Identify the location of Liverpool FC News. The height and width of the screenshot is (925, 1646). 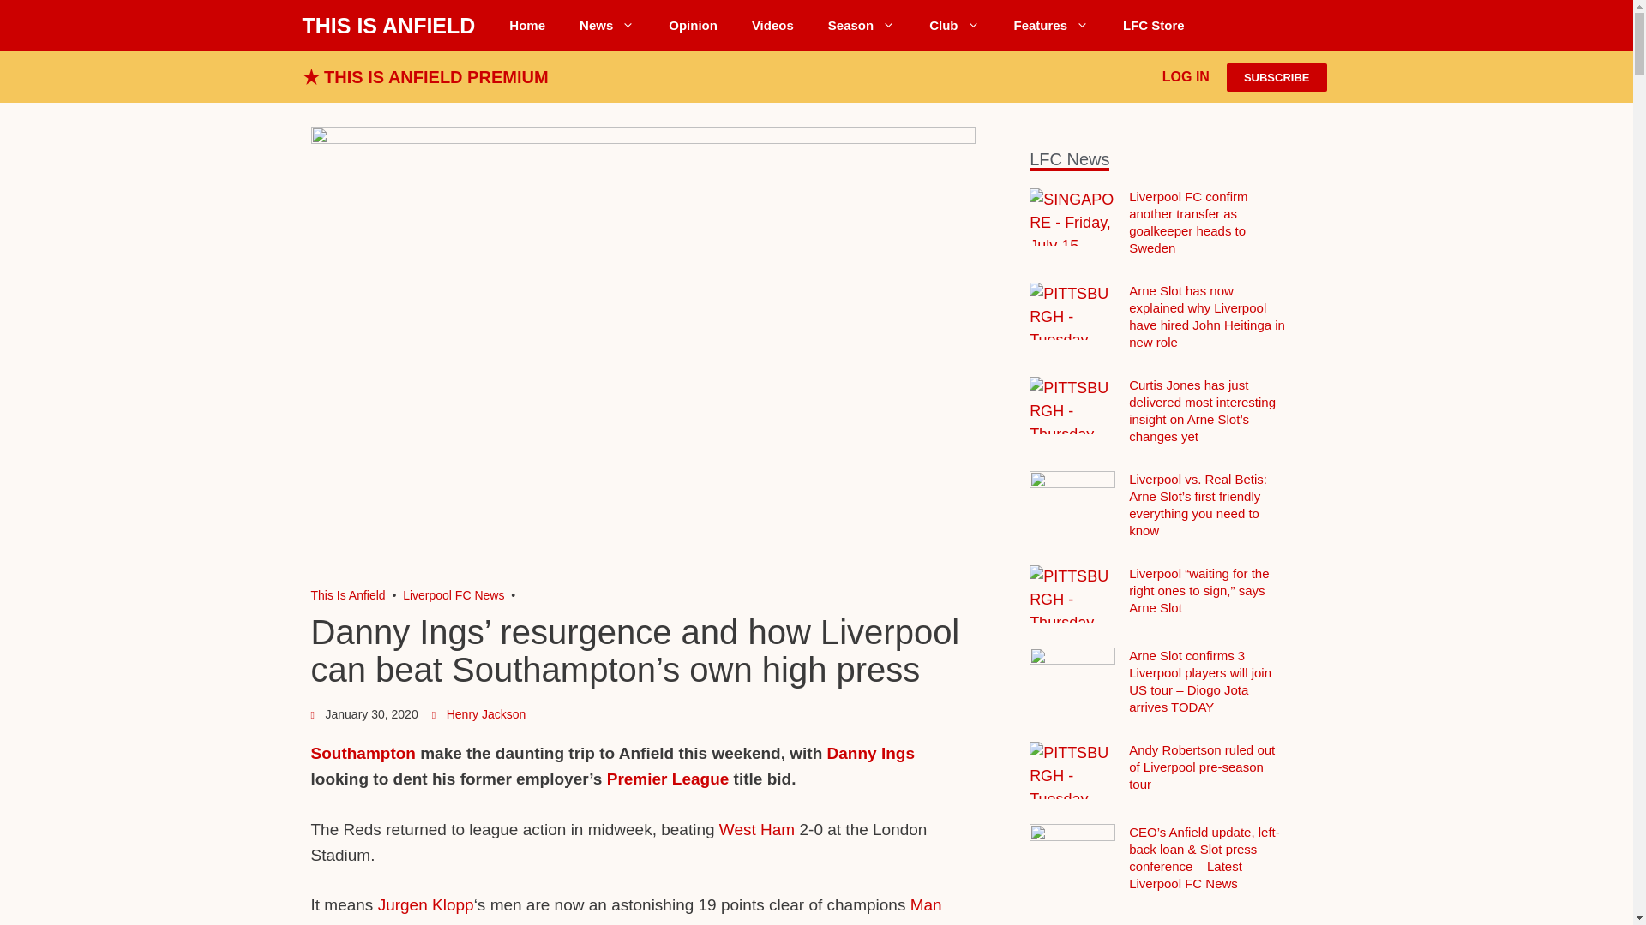
(607, 26).